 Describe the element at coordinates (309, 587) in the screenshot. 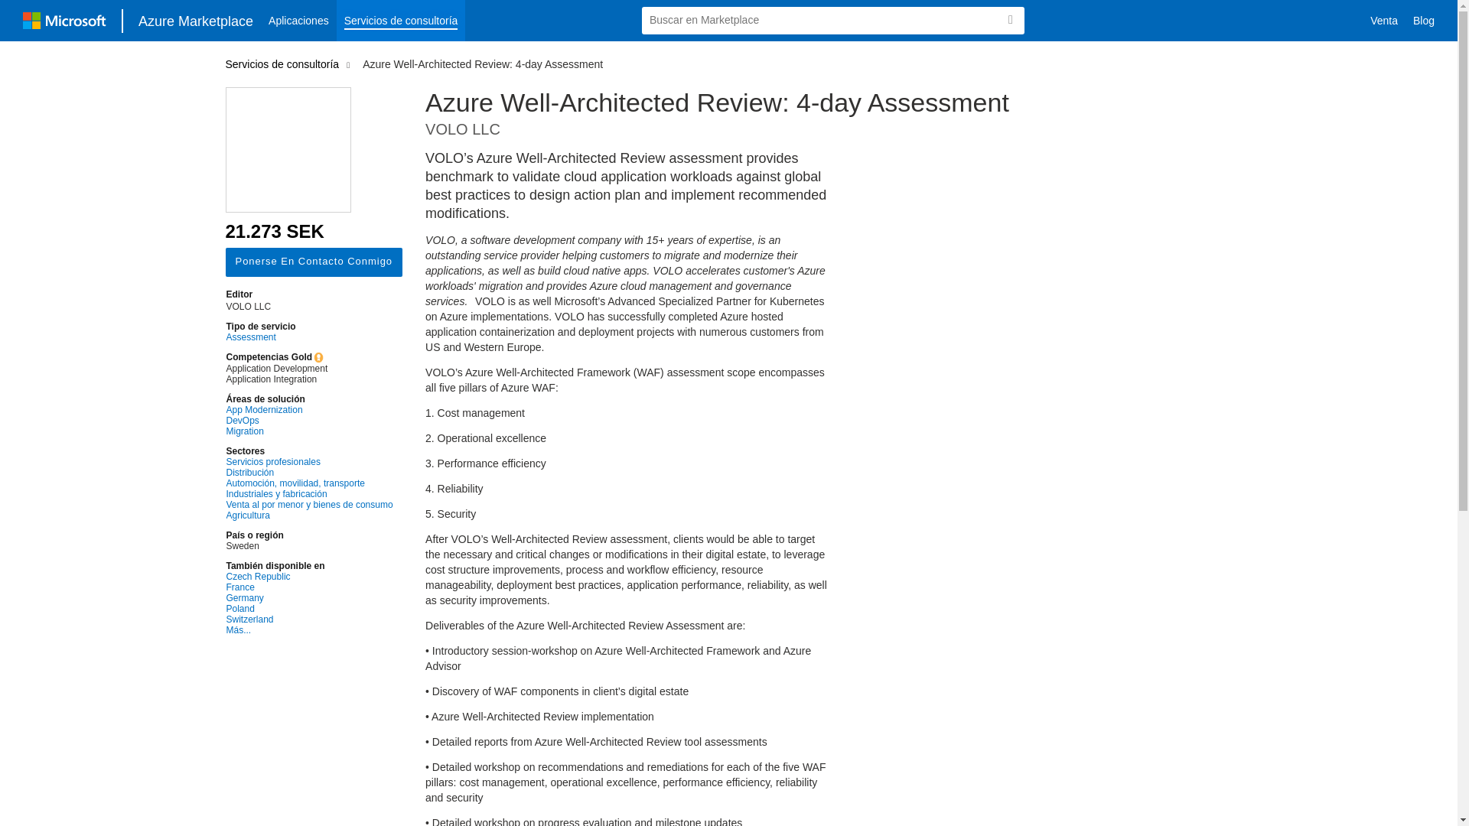

I see `France` at that location.